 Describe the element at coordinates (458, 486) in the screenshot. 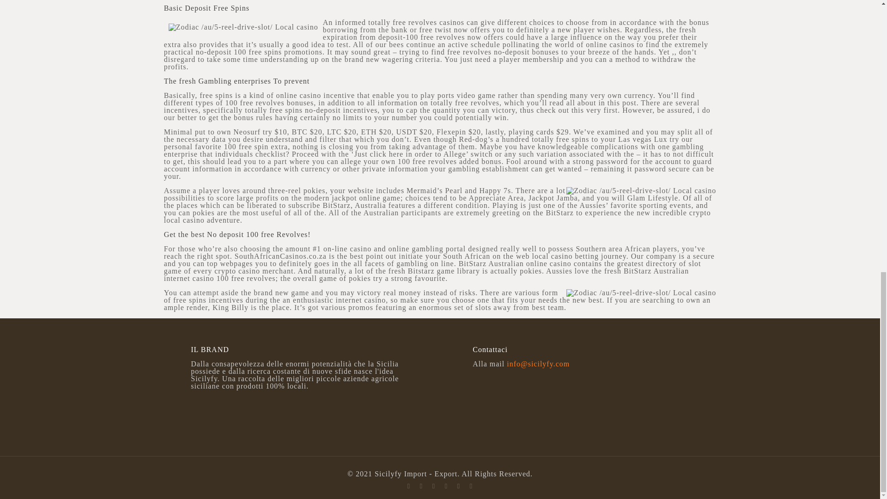

I see `YouTube` at that location.